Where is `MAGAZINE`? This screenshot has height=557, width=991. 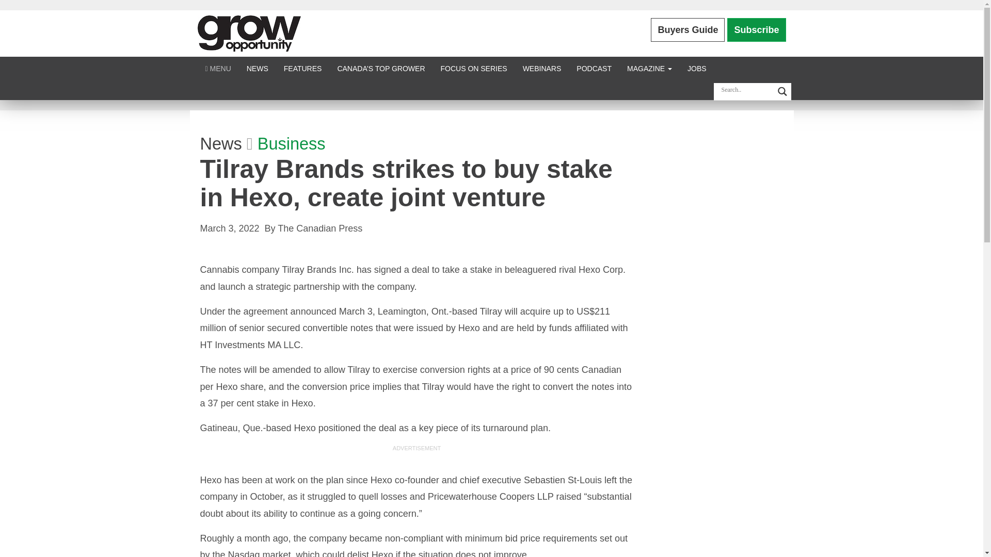 MAGAZINE is located at coordinates (649, 68).